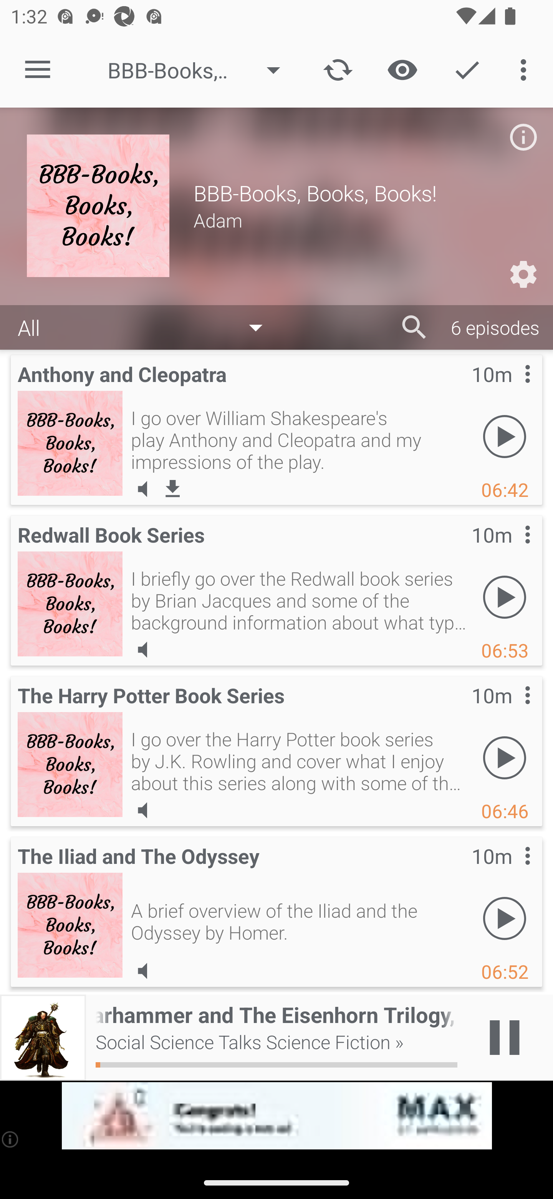 This screenshot has height=1199, width=553. What do you see at coordinates (526, 69) in the screenshot?
I see `More options` at bounding box center [526, 69].